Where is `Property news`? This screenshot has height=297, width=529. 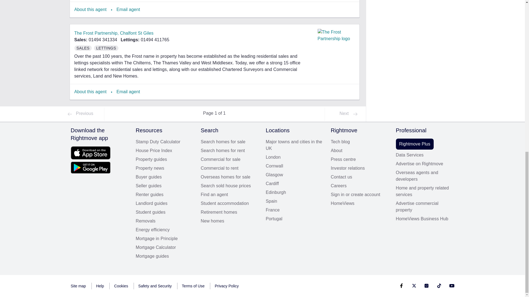
Property news is located at coordinates (165, 168).